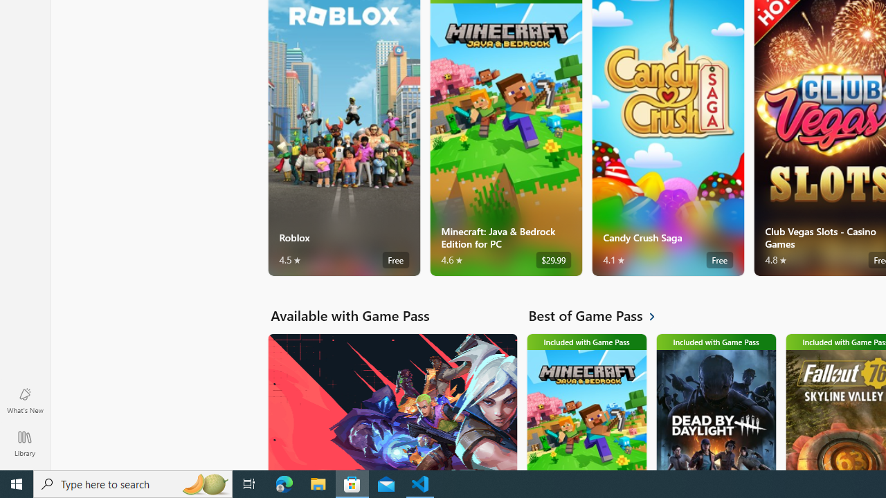  Describe the element at coordinates (599, 315) in the screenshot. I see `See all  Best of Game Pass` at that location.